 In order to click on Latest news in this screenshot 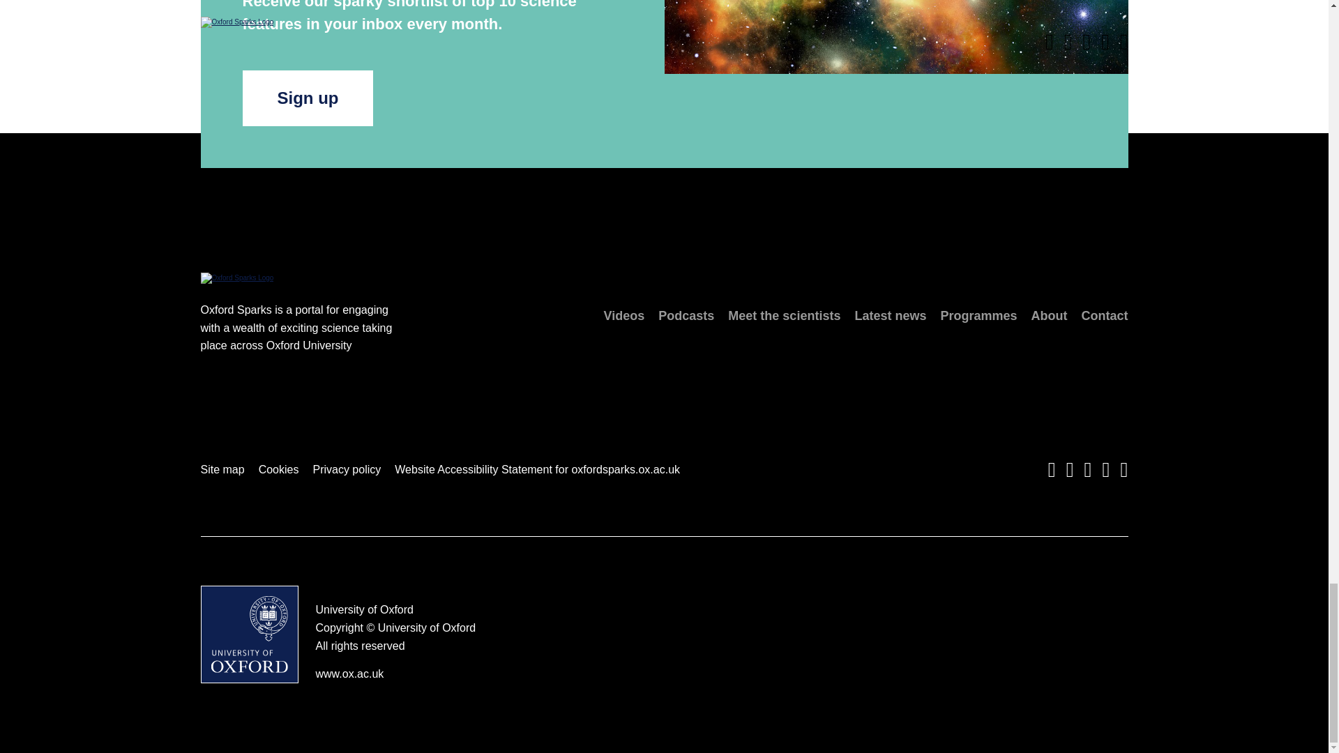, I will do `click(890, 315)`.